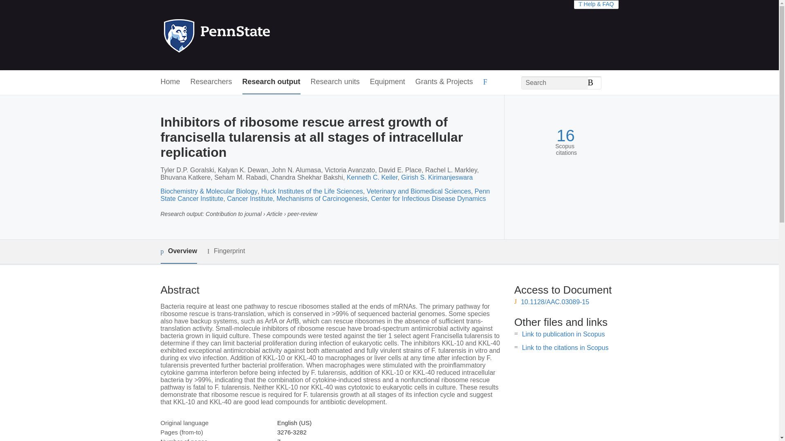 Image resolution: width=785 pixels, height=441 pixels. What do you see at coordinates (387, 82) in the screenshot?
I see `Equipment` at bounding box center [387, 82].